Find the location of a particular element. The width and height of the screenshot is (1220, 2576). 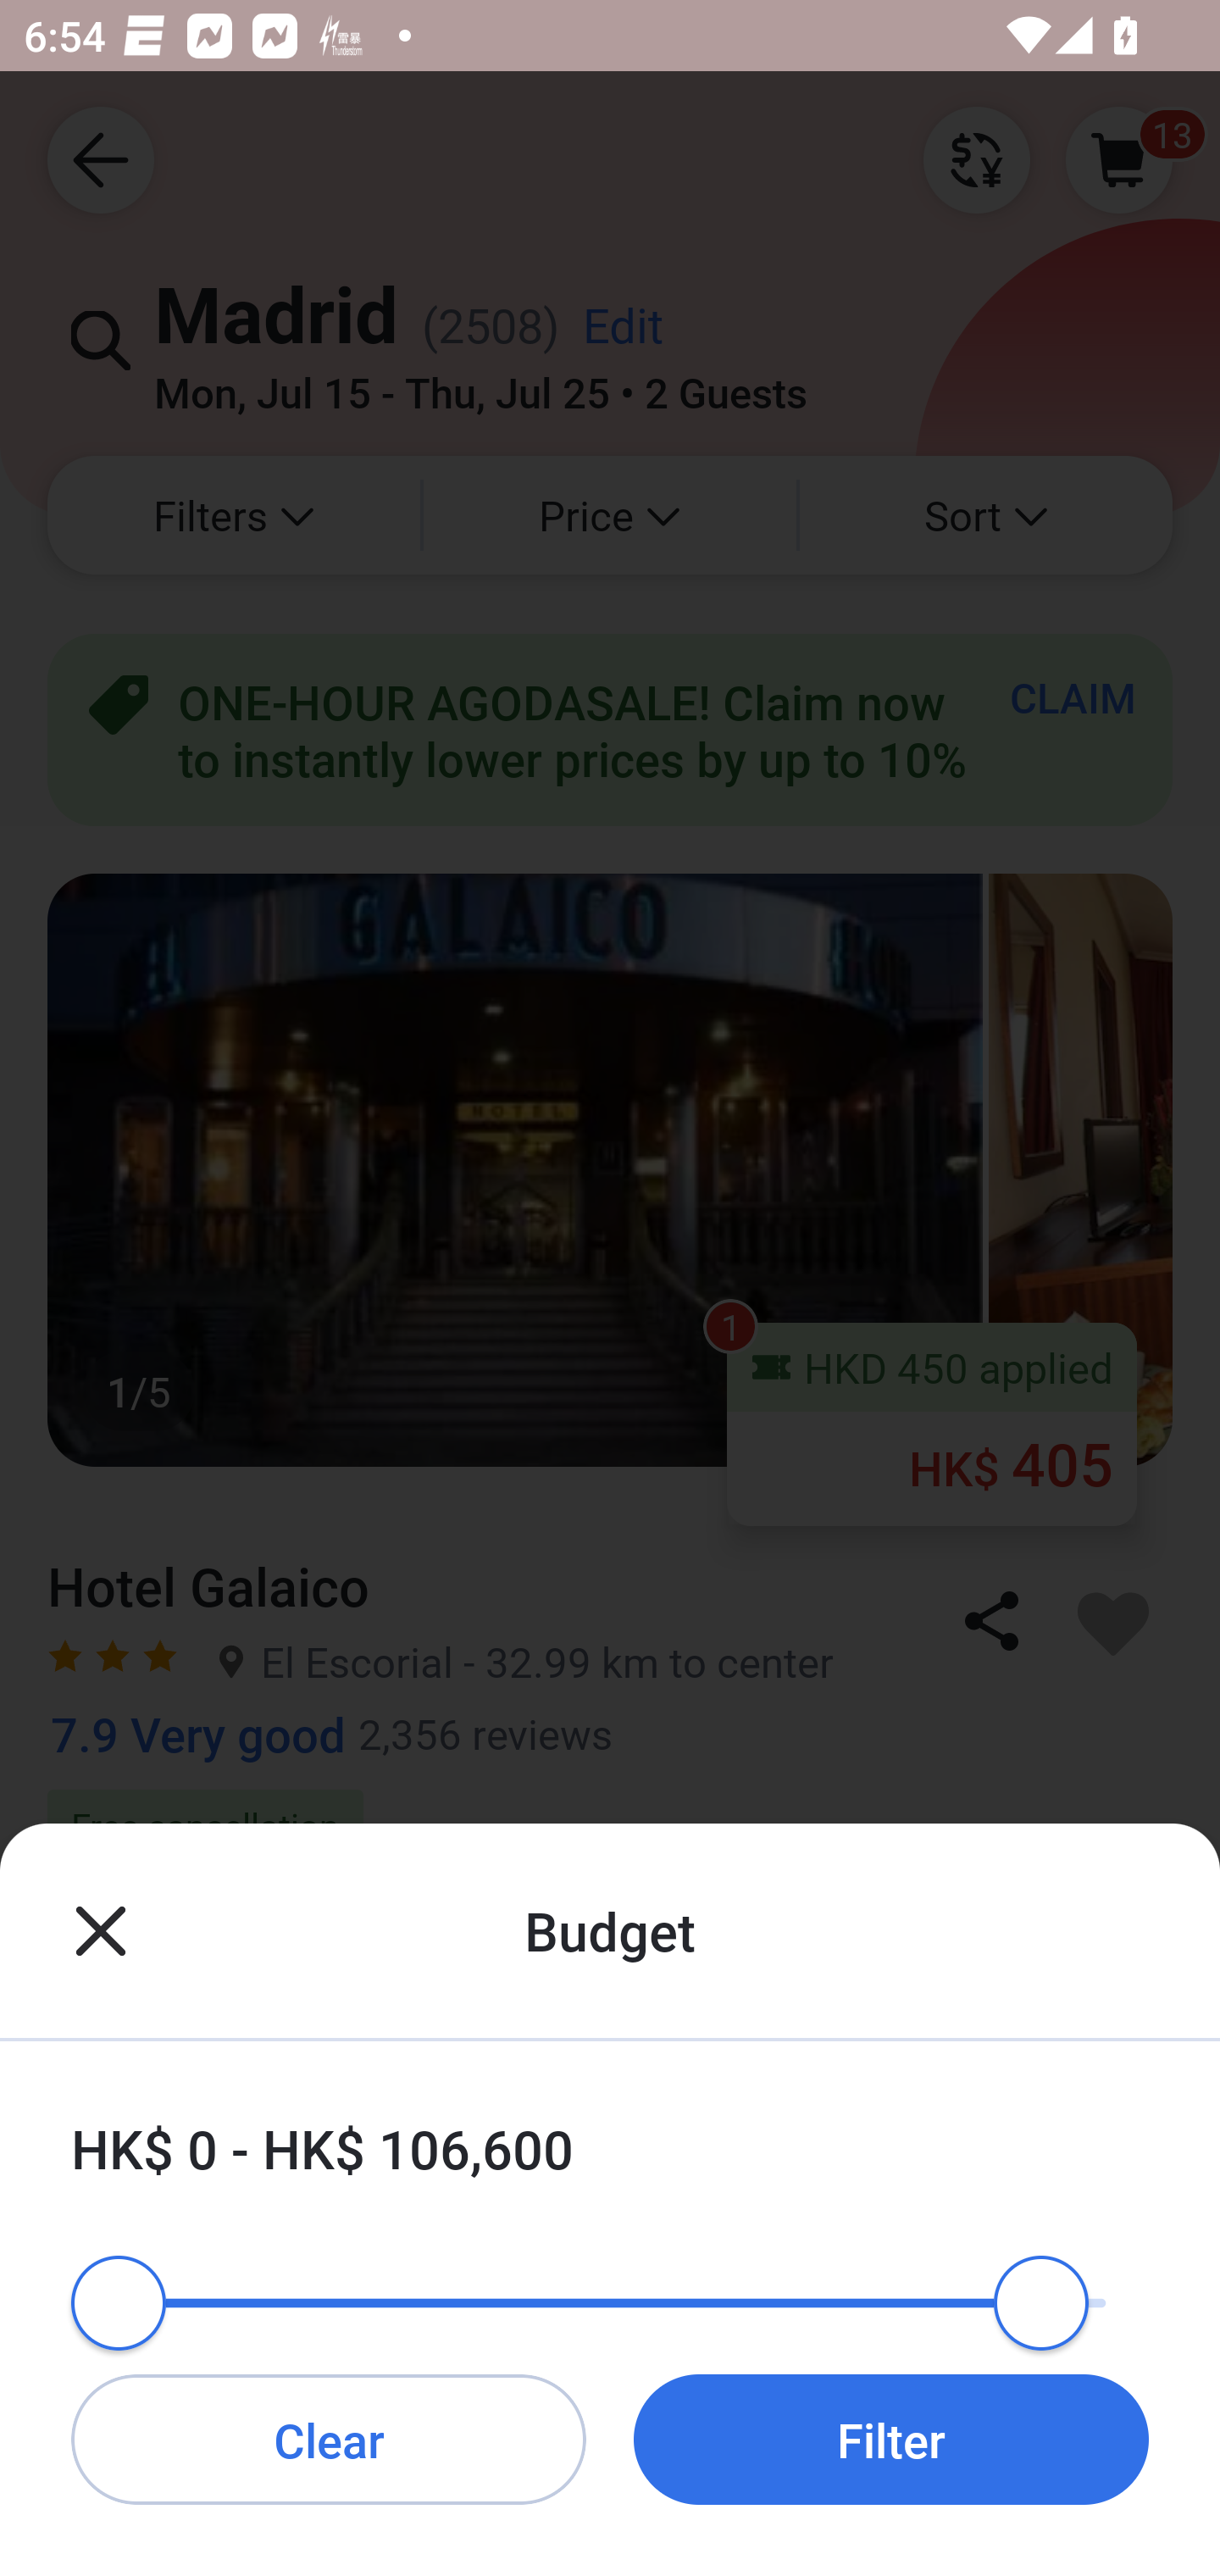

Clear is located at coordinates (329, 2439).